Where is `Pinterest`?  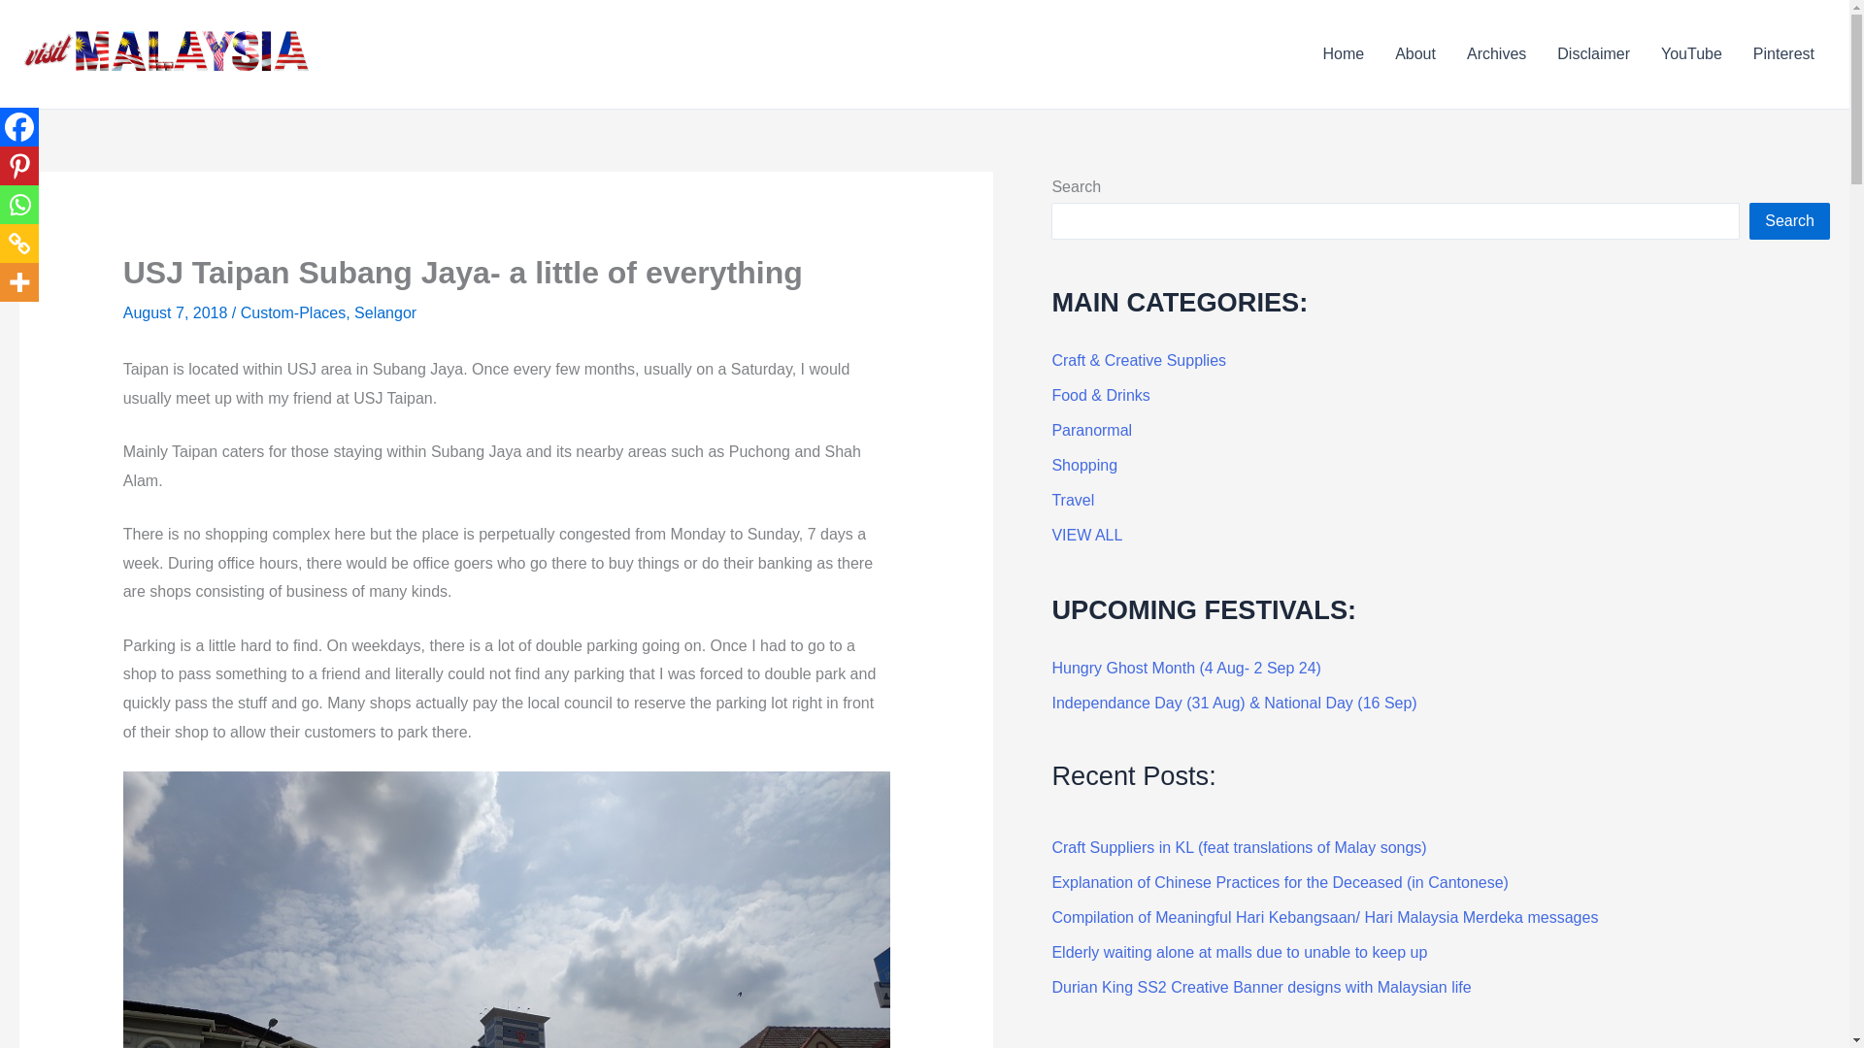
Pinterest is located at coordinates (1783, 54).